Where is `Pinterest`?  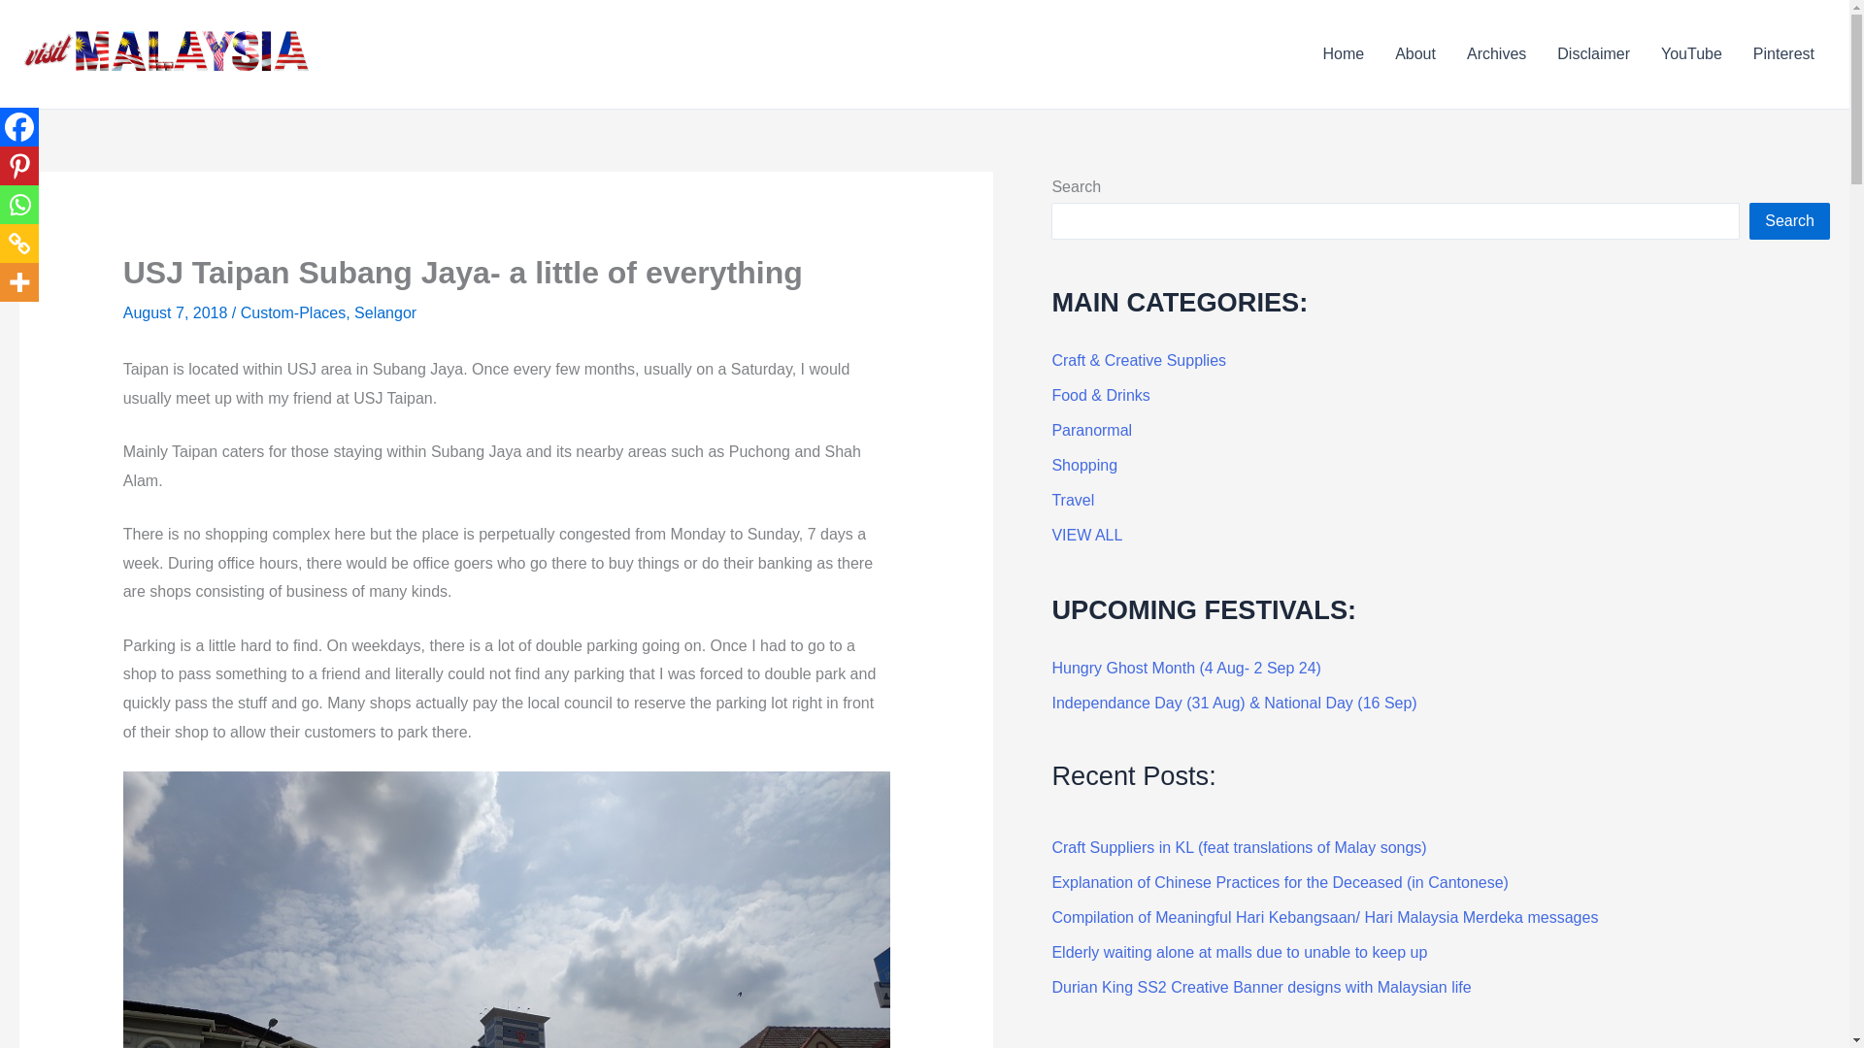
Pinterest is located at coordinates (1783, 54).